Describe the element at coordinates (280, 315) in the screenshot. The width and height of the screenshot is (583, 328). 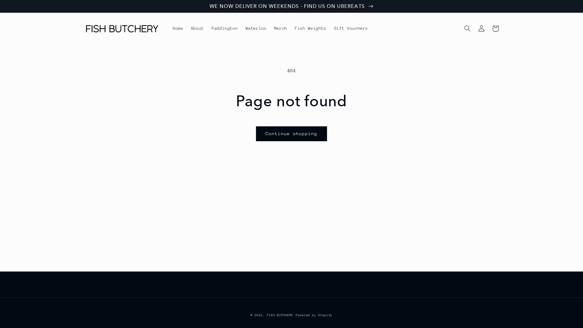
I see `FISH BUTCHERY` at that location.